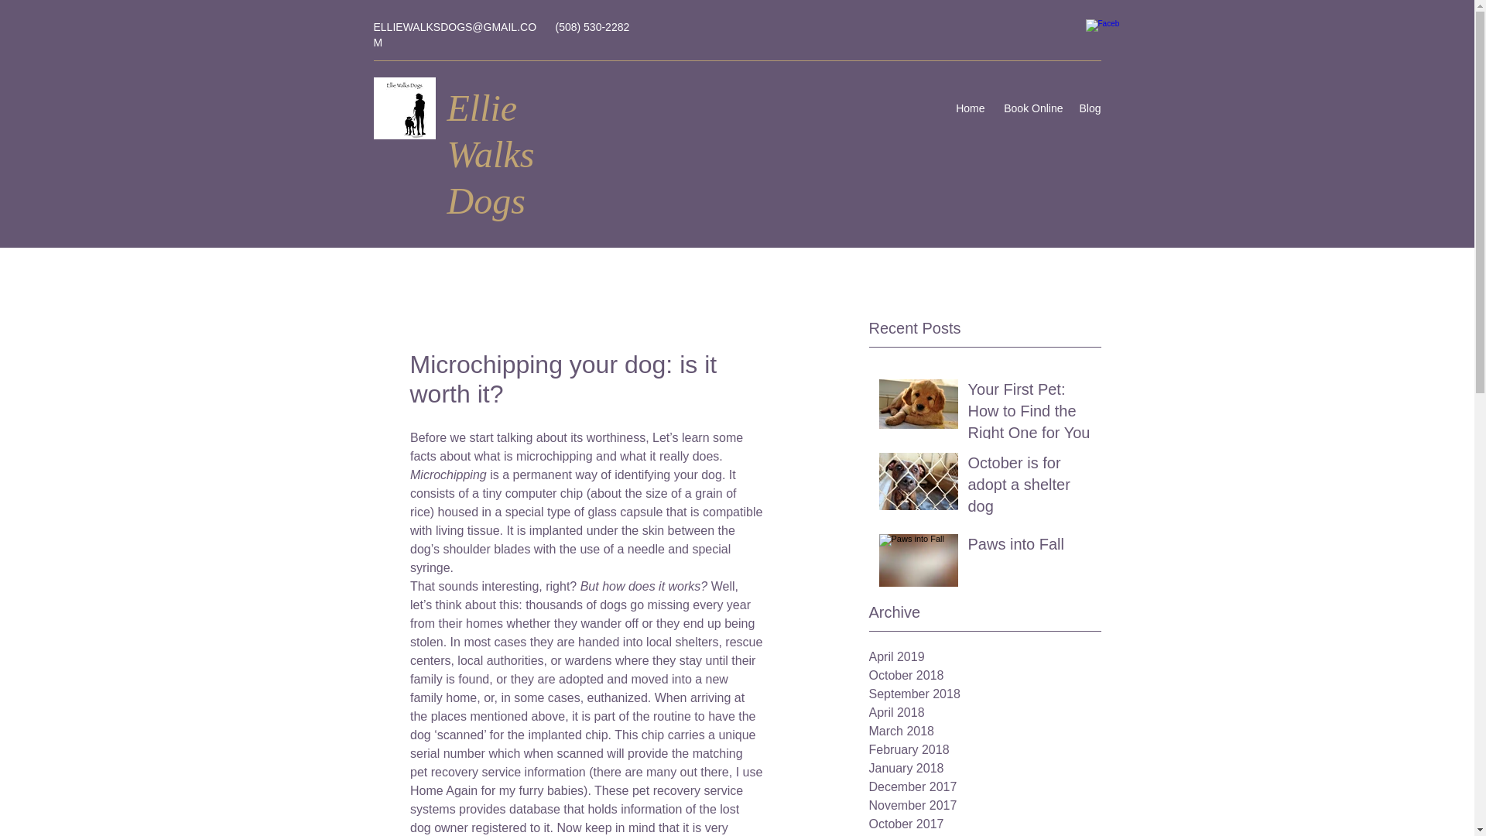 This screenshot has height=836, width=1486. I want to click on March 2018, so click(984, 731).